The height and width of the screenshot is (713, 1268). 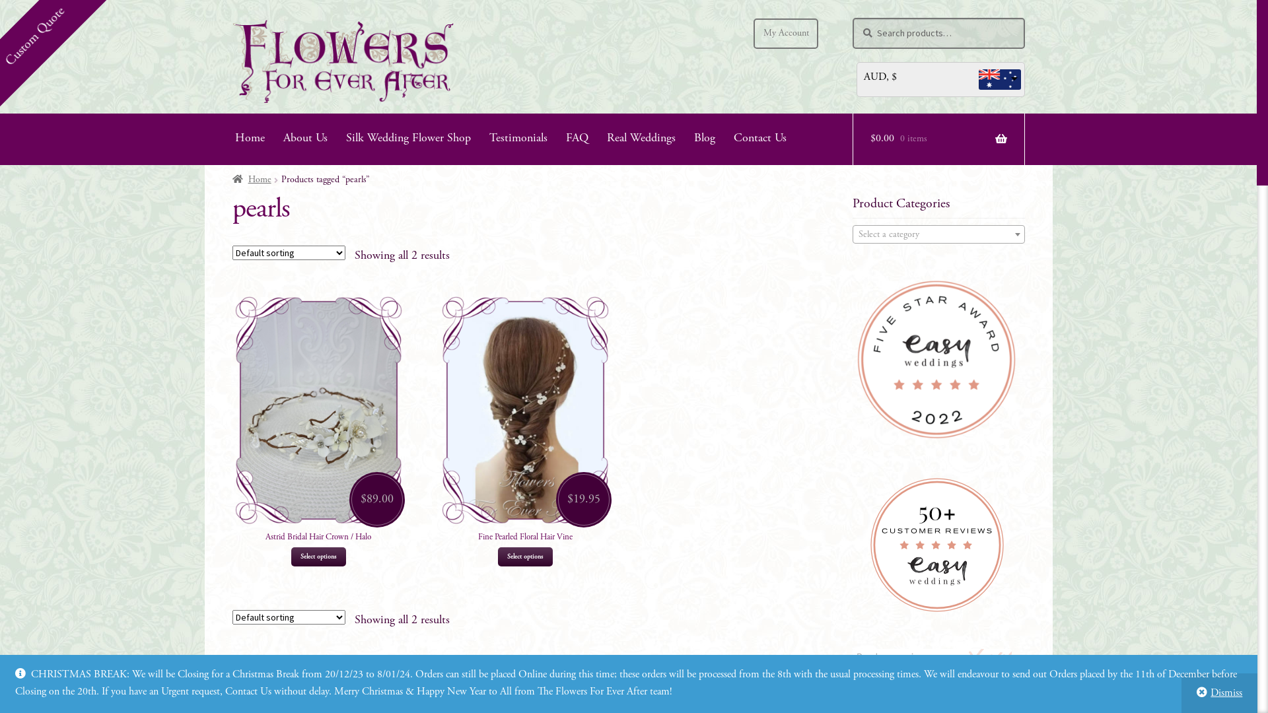 I want to click on Blog, so click(x=705, y=139).